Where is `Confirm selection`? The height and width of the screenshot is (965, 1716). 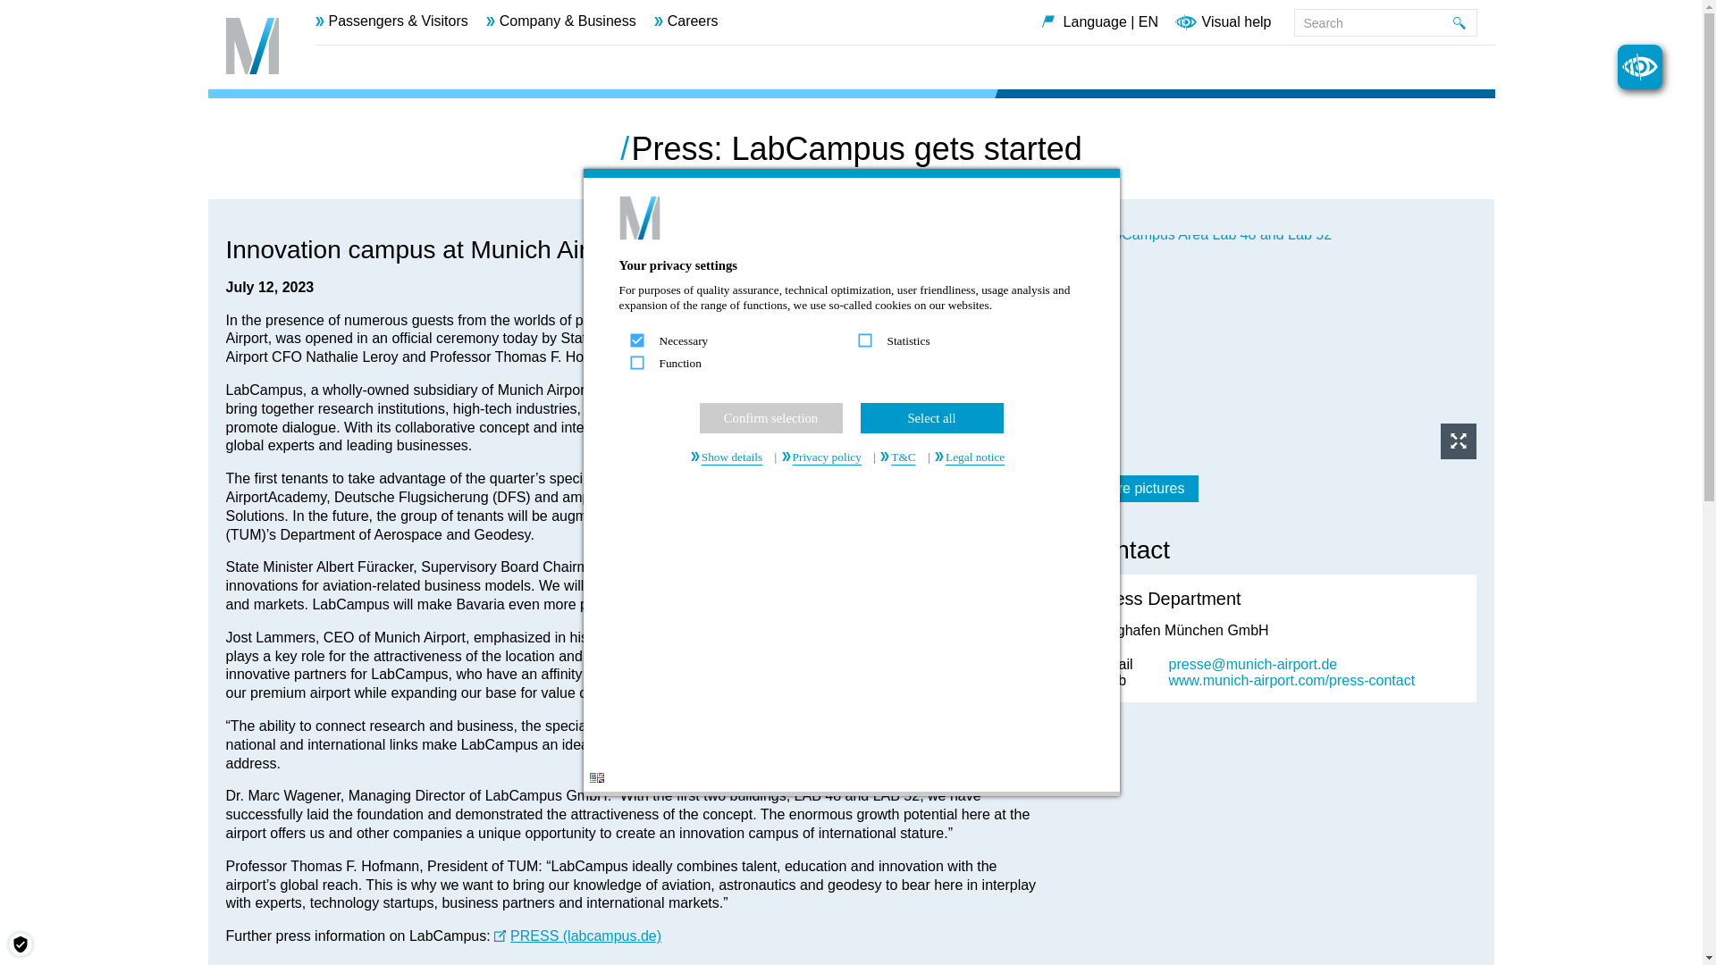 Confirm selection is located at coordinates (770, 418).